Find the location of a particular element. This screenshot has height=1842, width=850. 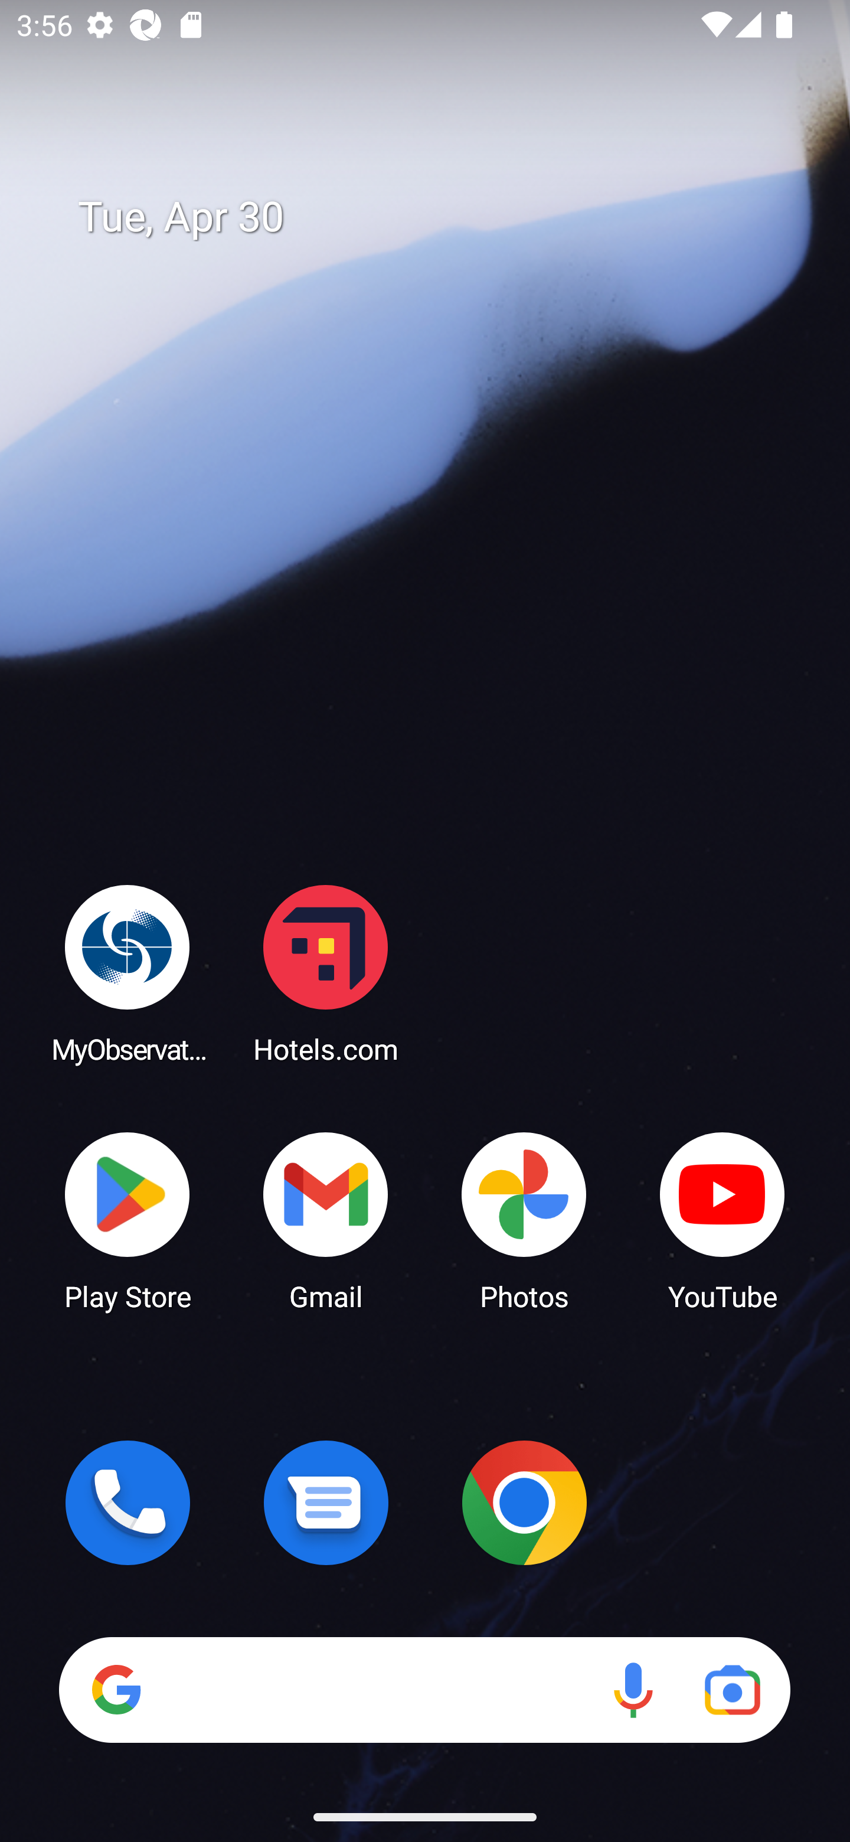

MyObservatory is located at coordinates (127, 973).